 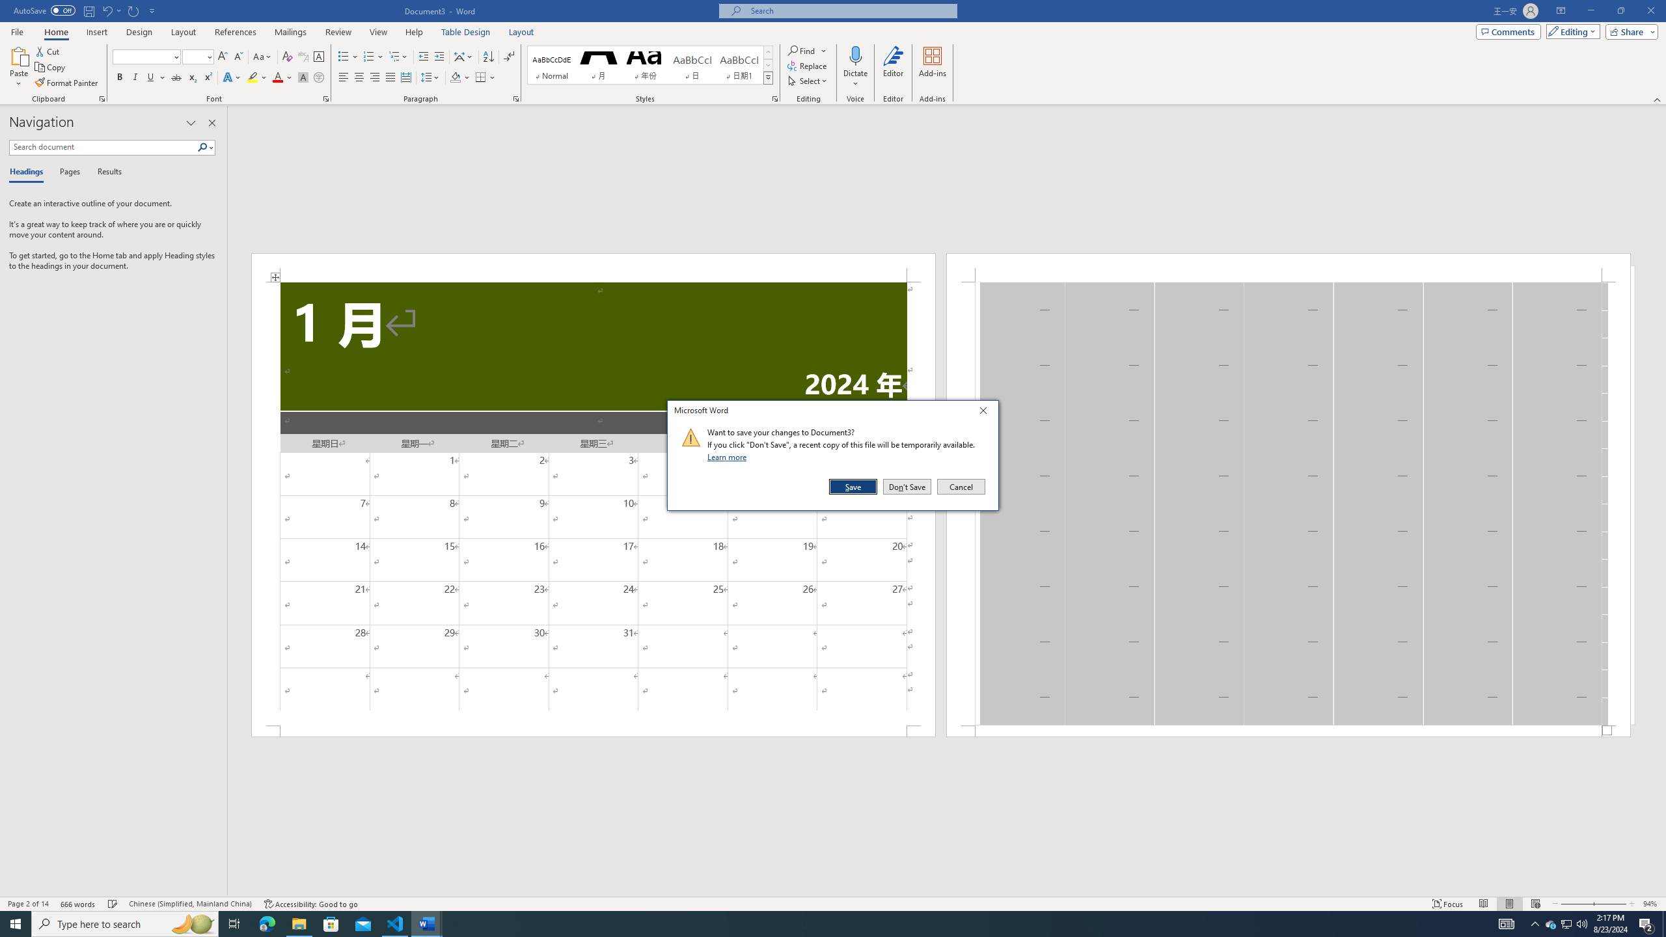 I want to click on Search highlights icon opens search home window, so click(x=193, y=924).